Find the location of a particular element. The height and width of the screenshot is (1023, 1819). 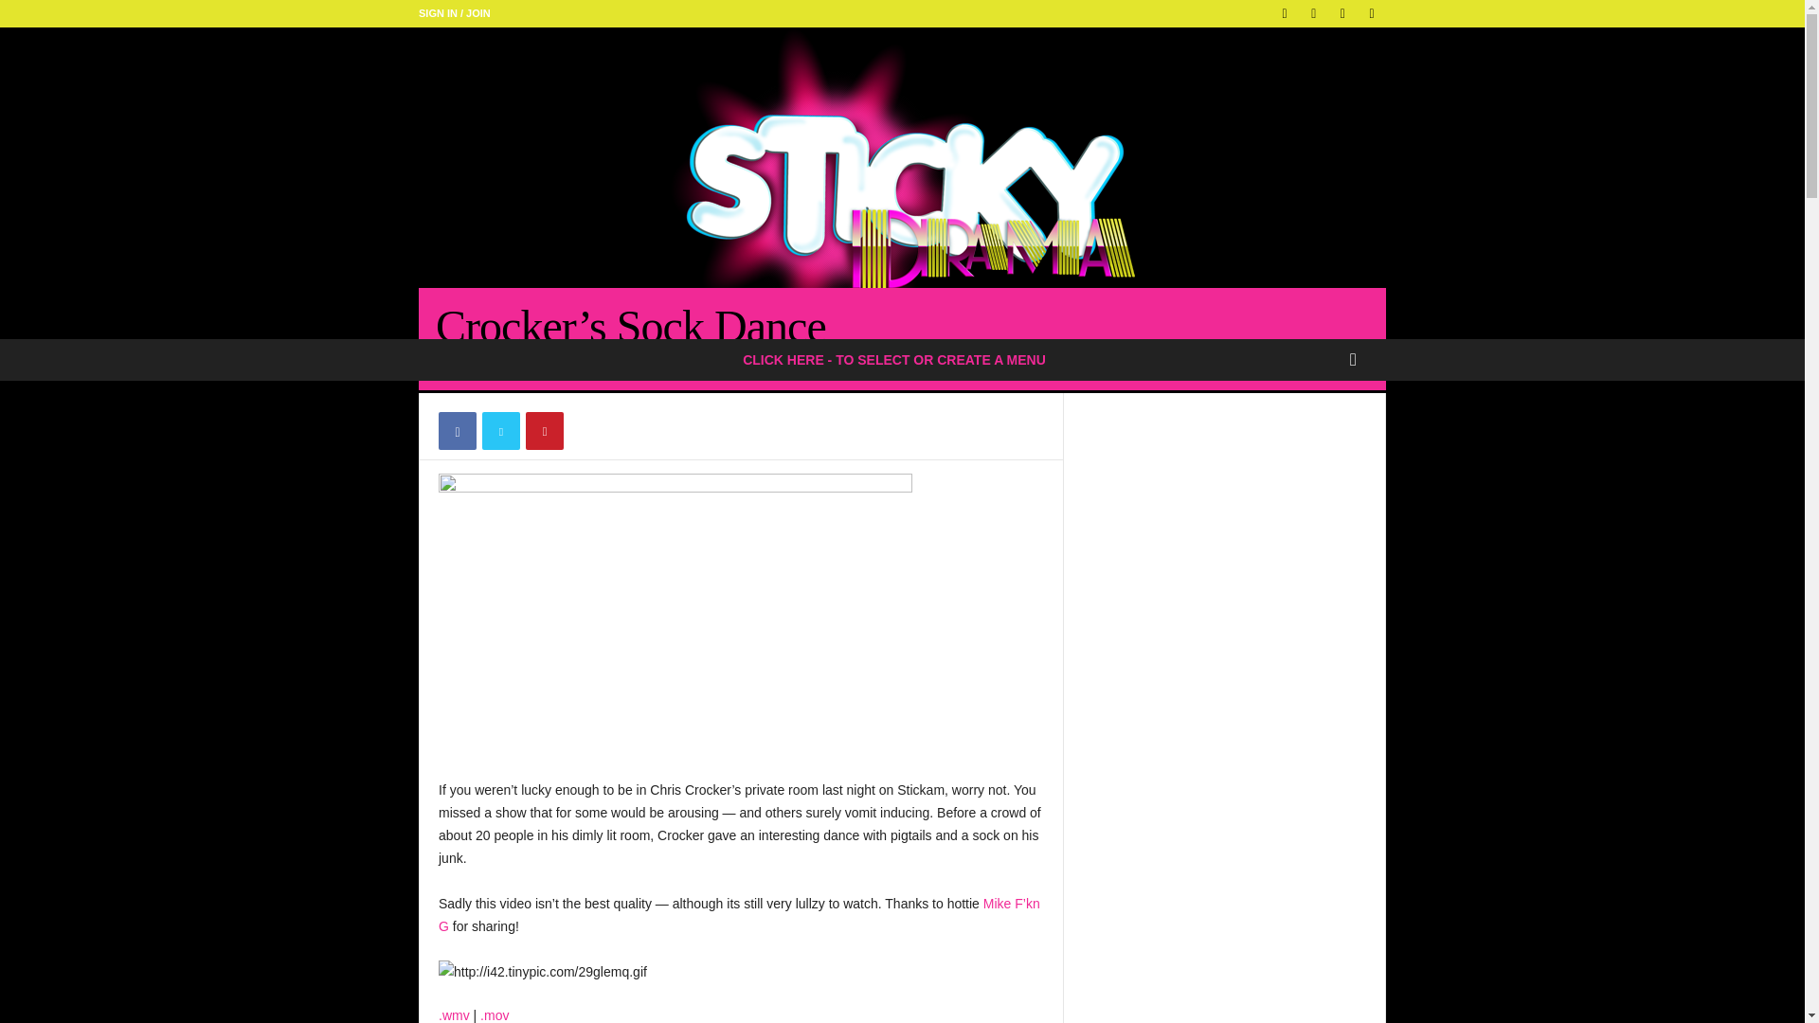

Mike's profile is located at coordinates (739, 915).